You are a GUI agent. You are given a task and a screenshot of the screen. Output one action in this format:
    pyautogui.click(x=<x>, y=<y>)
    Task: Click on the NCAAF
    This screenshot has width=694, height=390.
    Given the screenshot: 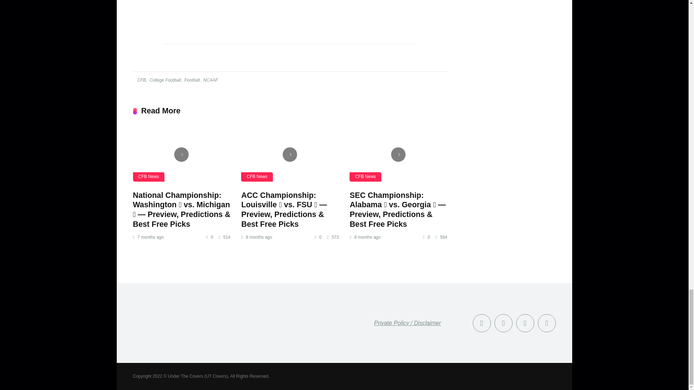 What is the action you would take?
    pyautogui.click(x=210, y=80)
    